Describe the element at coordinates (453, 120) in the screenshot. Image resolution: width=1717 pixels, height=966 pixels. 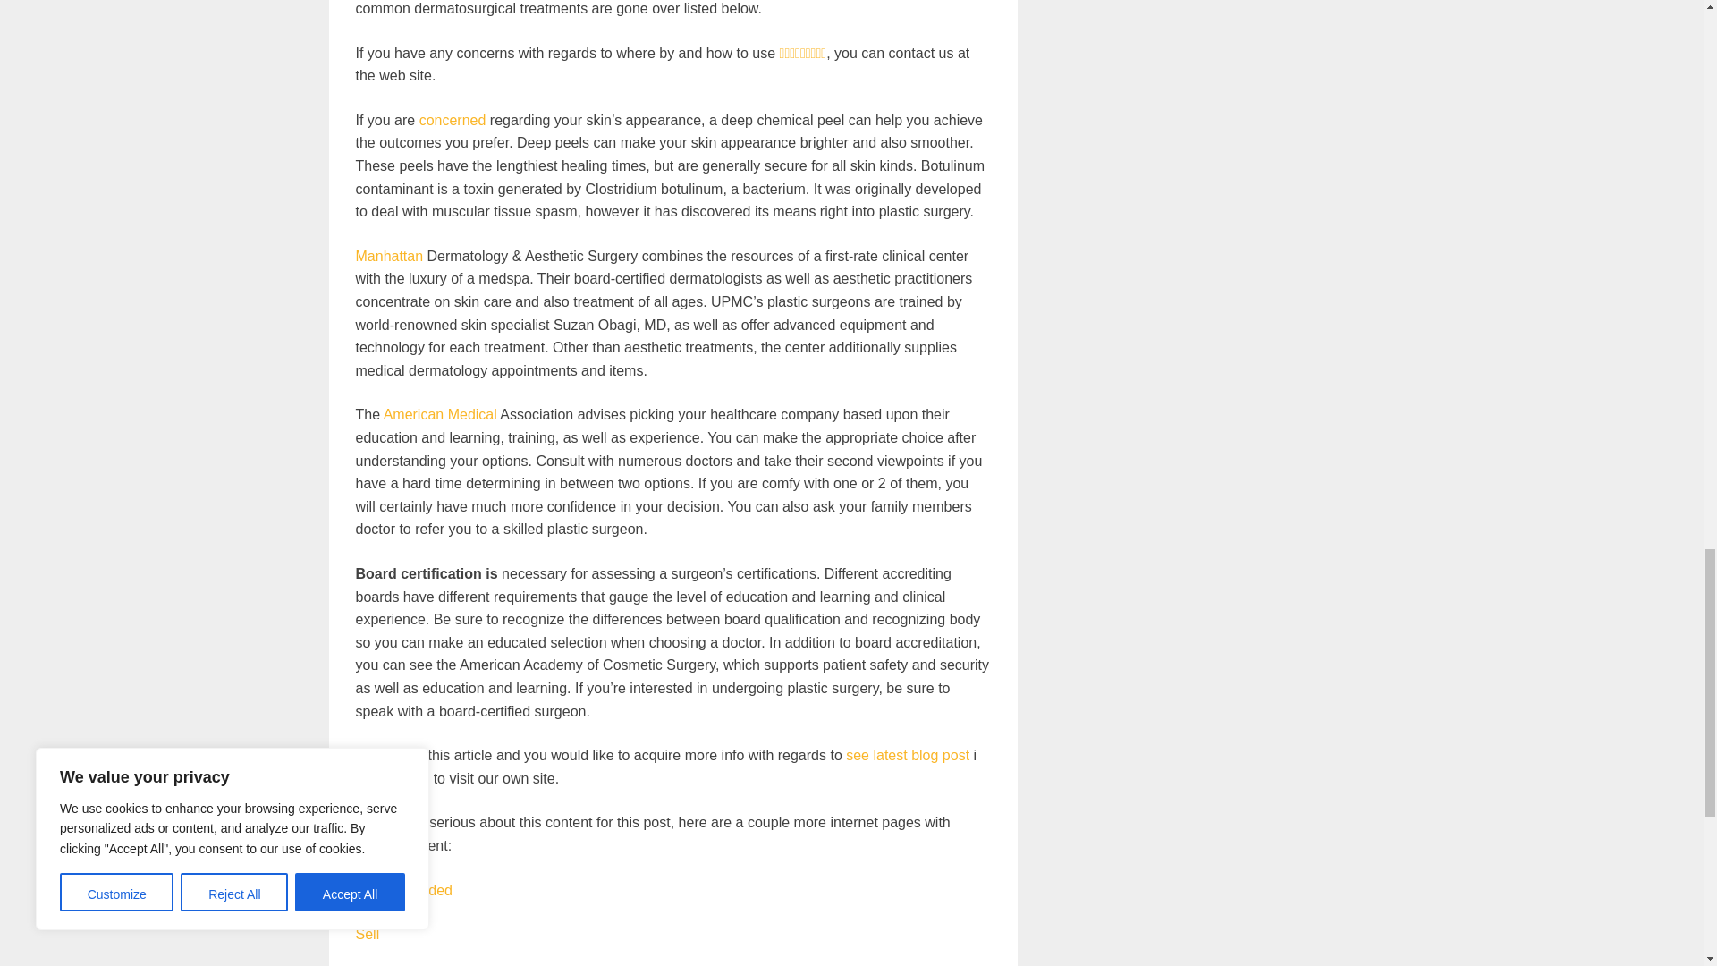
I see `concerned` at that location.